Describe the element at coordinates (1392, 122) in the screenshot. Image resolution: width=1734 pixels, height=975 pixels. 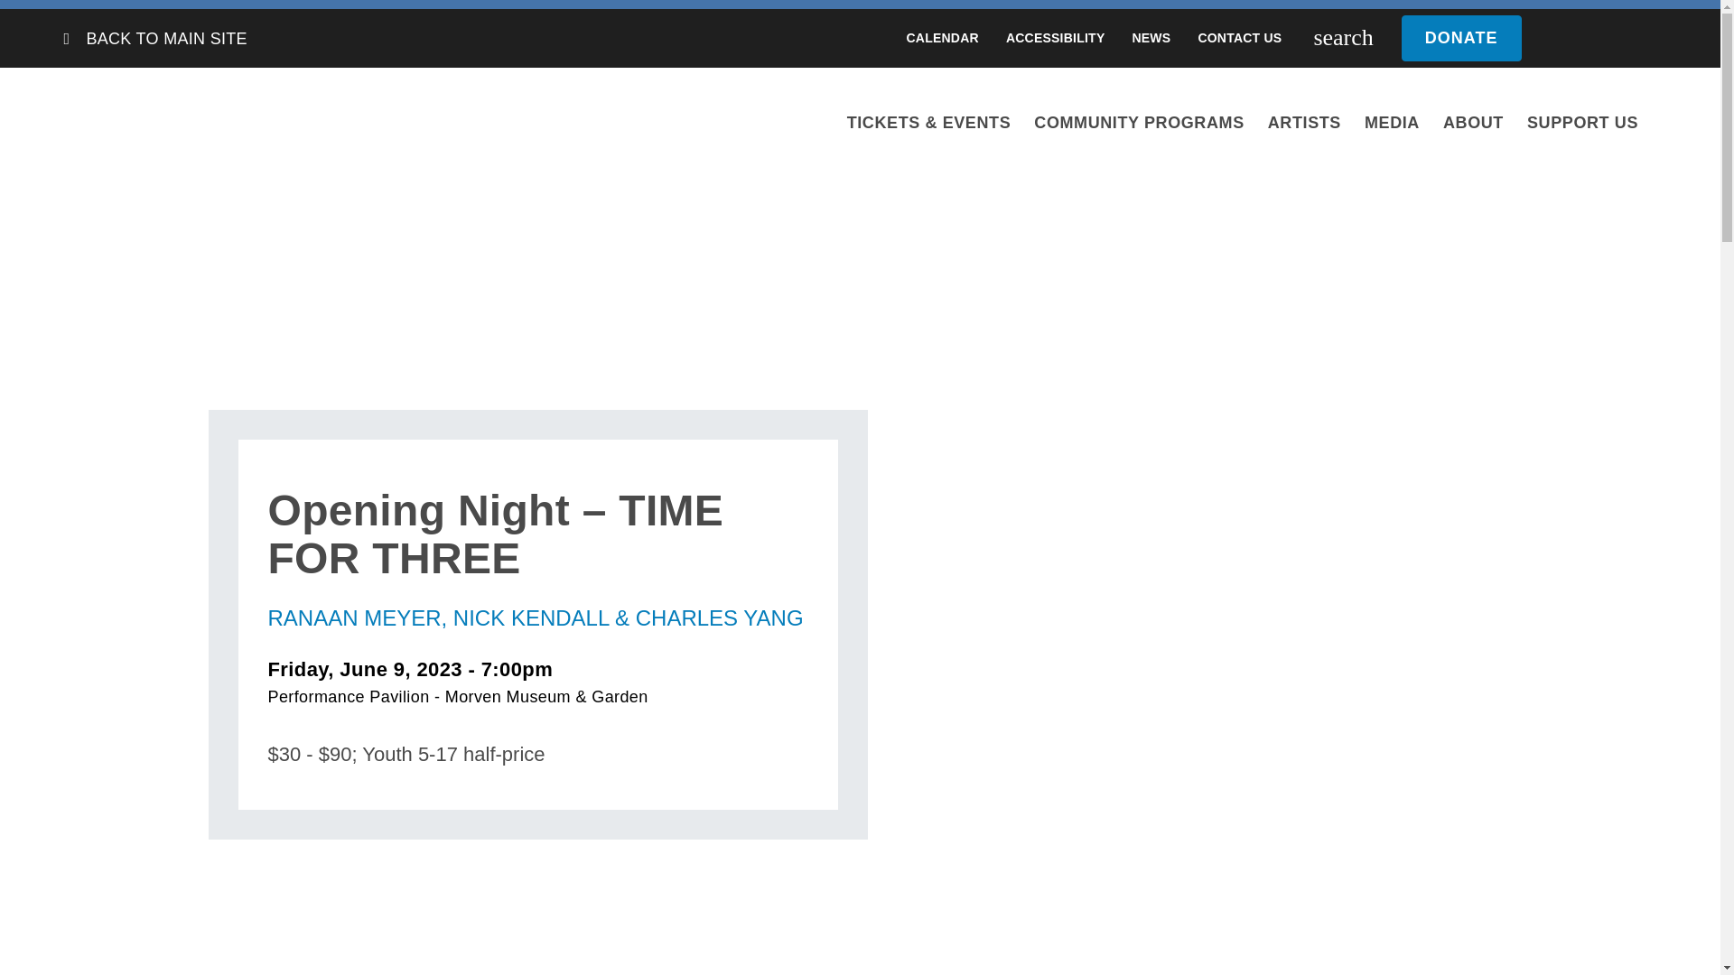
I see `MEDIA` at that location.